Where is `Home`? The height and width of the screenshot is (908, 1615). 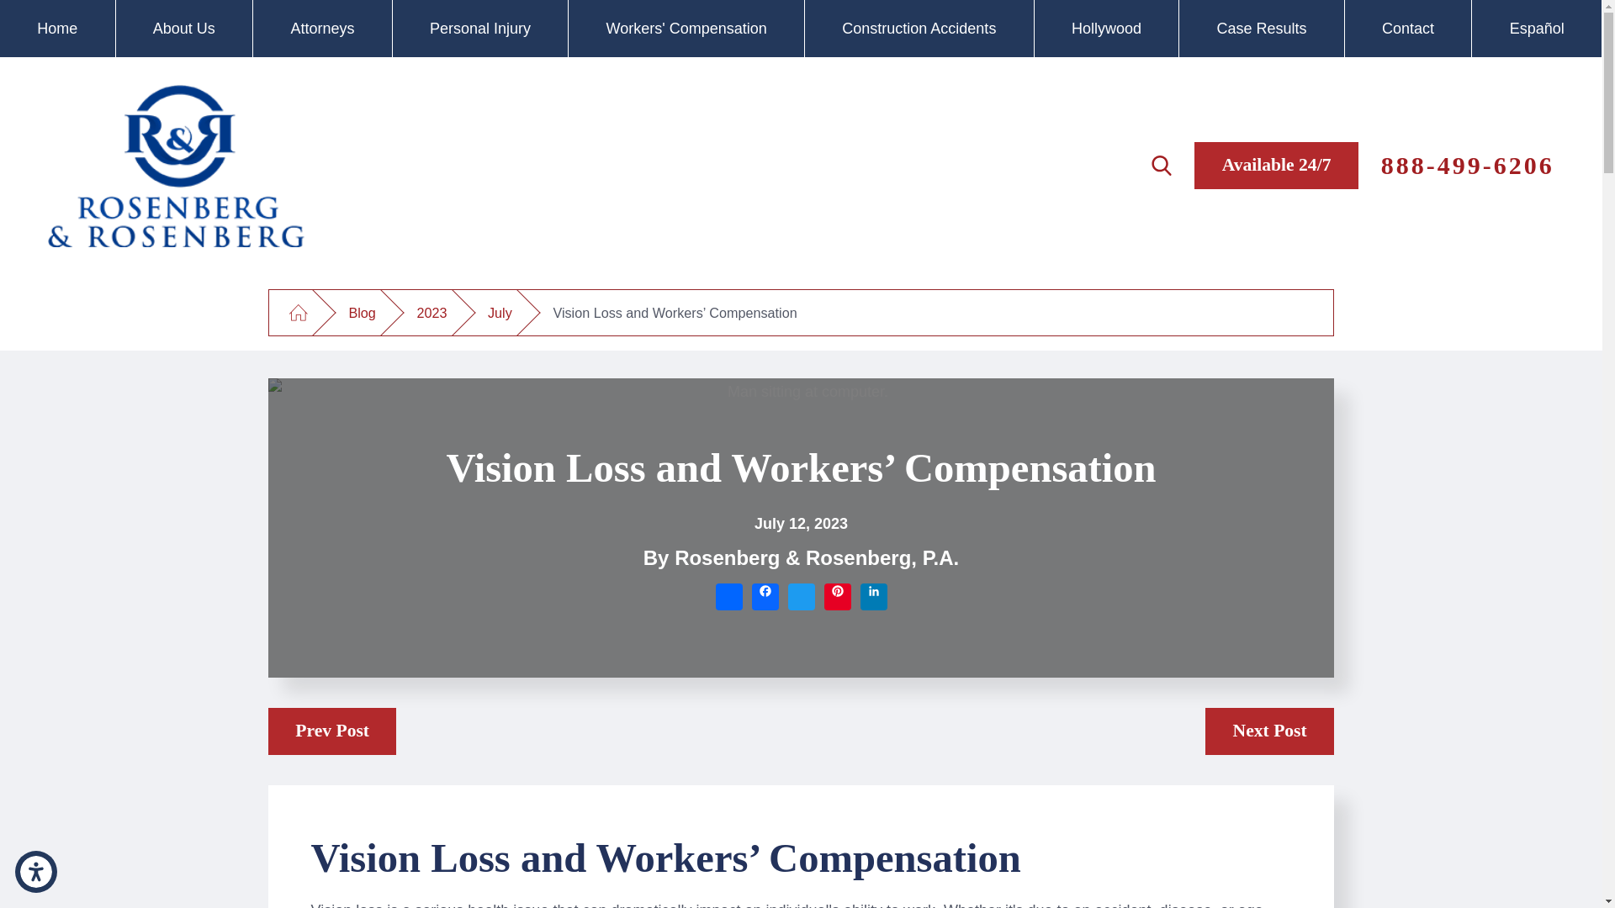 Home is located at coordinates (57, 29).